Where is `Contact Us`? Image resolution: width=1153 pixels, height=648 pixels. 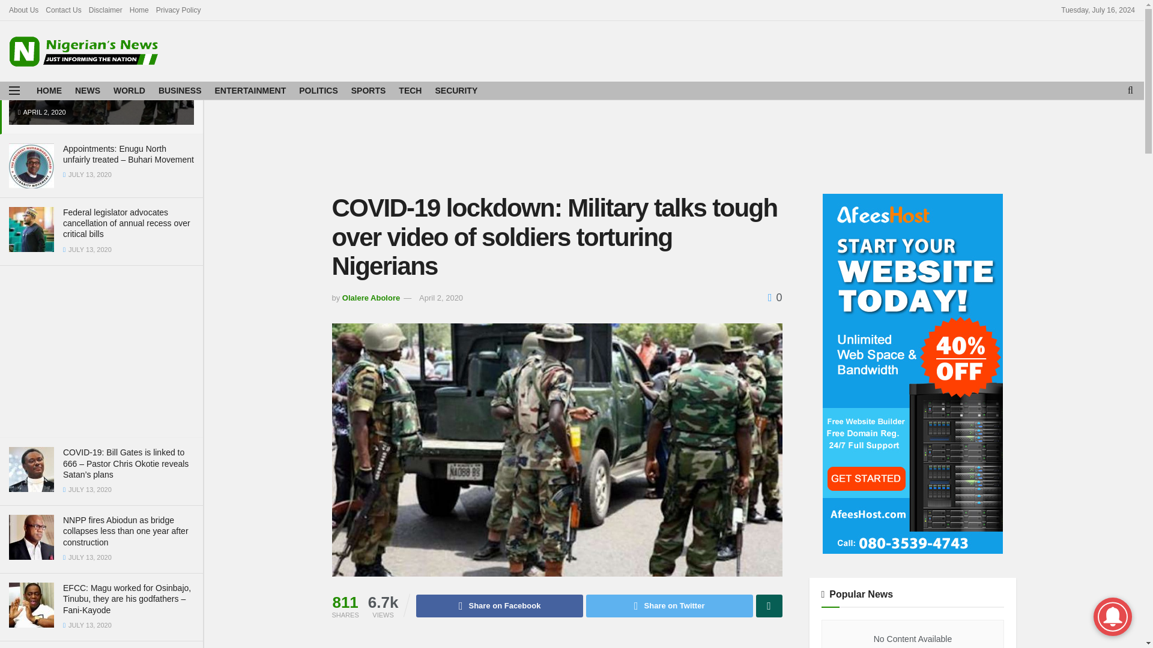 Contact Us is located at coordinates (63, 10).